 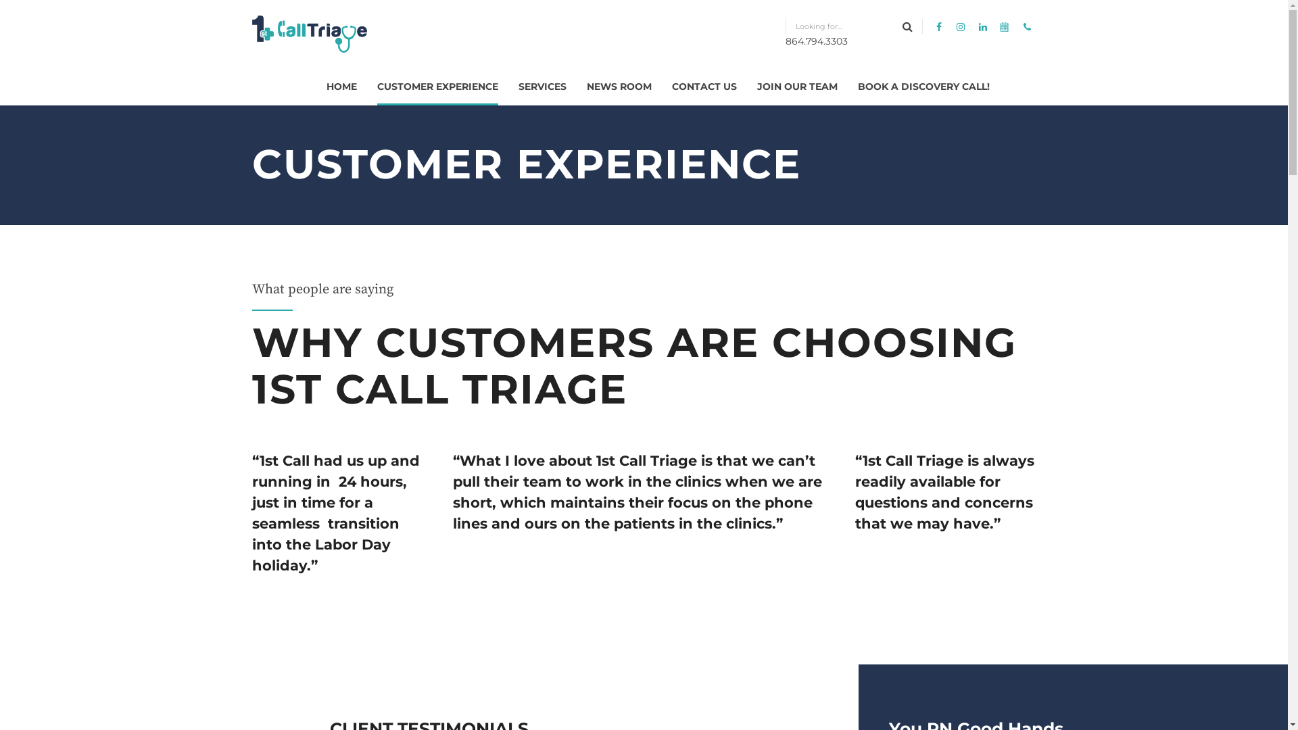 I want to click on SERVICES, so click(x=542, y=87).